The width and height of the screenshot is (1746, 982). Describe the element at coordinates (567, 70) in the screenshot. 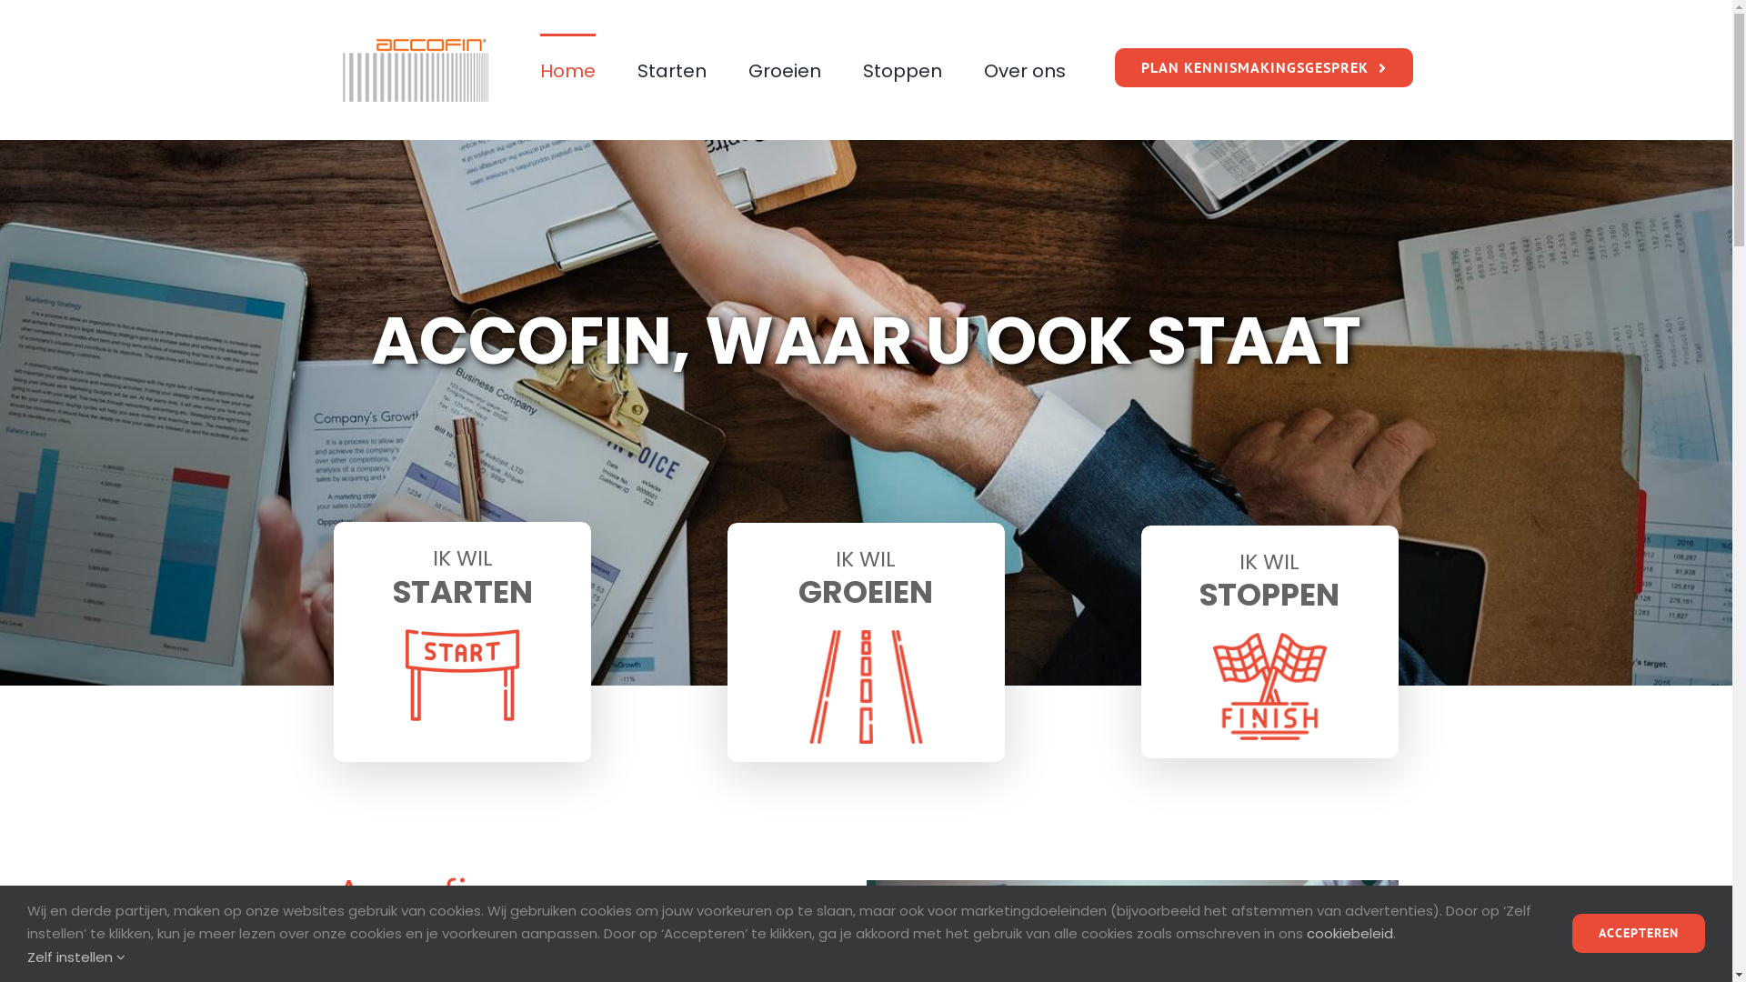

I see `Home` at that location.